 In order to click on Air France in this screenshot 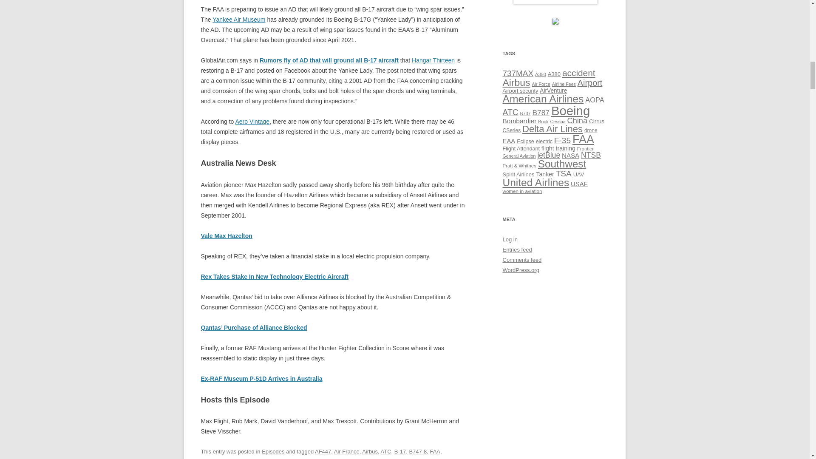, I will do `click(347, 451)`.